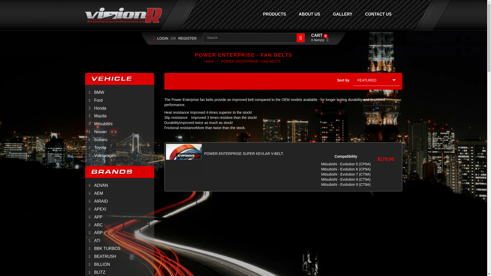 The height and width of the screenshot is (276, 491). I want to click on Honda, so click(95, 108).